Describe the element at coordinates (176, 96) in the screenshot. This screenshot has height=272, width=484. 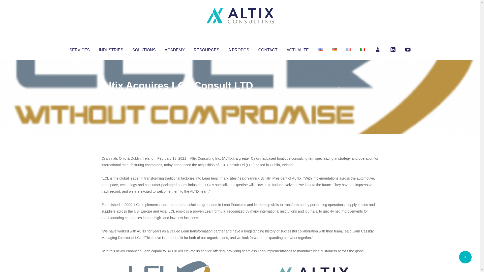
I see `Uncategorized` at that location.